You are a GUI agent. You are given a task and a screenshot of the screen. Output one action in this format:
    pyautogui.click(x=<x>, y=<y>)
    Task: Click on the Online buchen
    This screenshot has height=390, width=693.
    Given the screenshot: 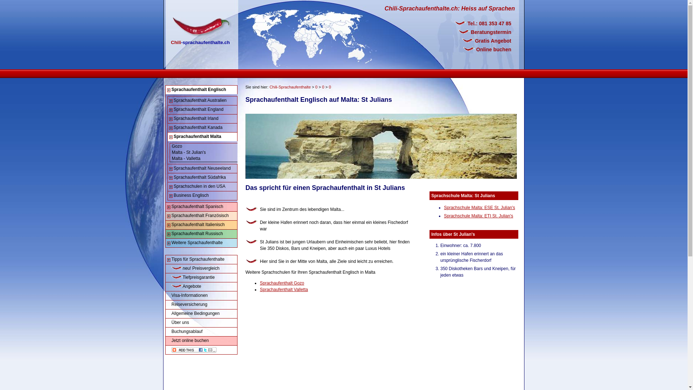 What is the action you would take?
    pyautogui.click(x=464, y=49)
    